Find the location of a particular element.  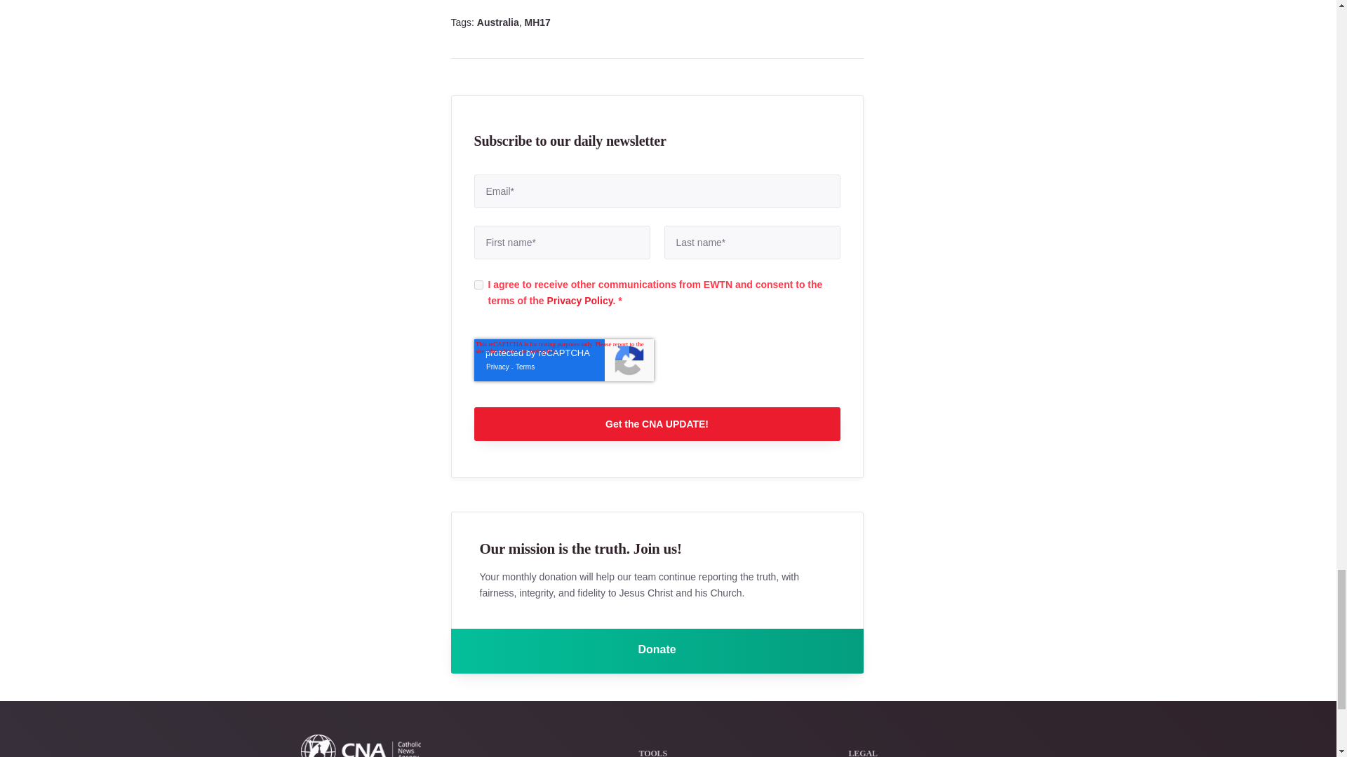

reCAPTCHA is located at coordinates (563, 360).